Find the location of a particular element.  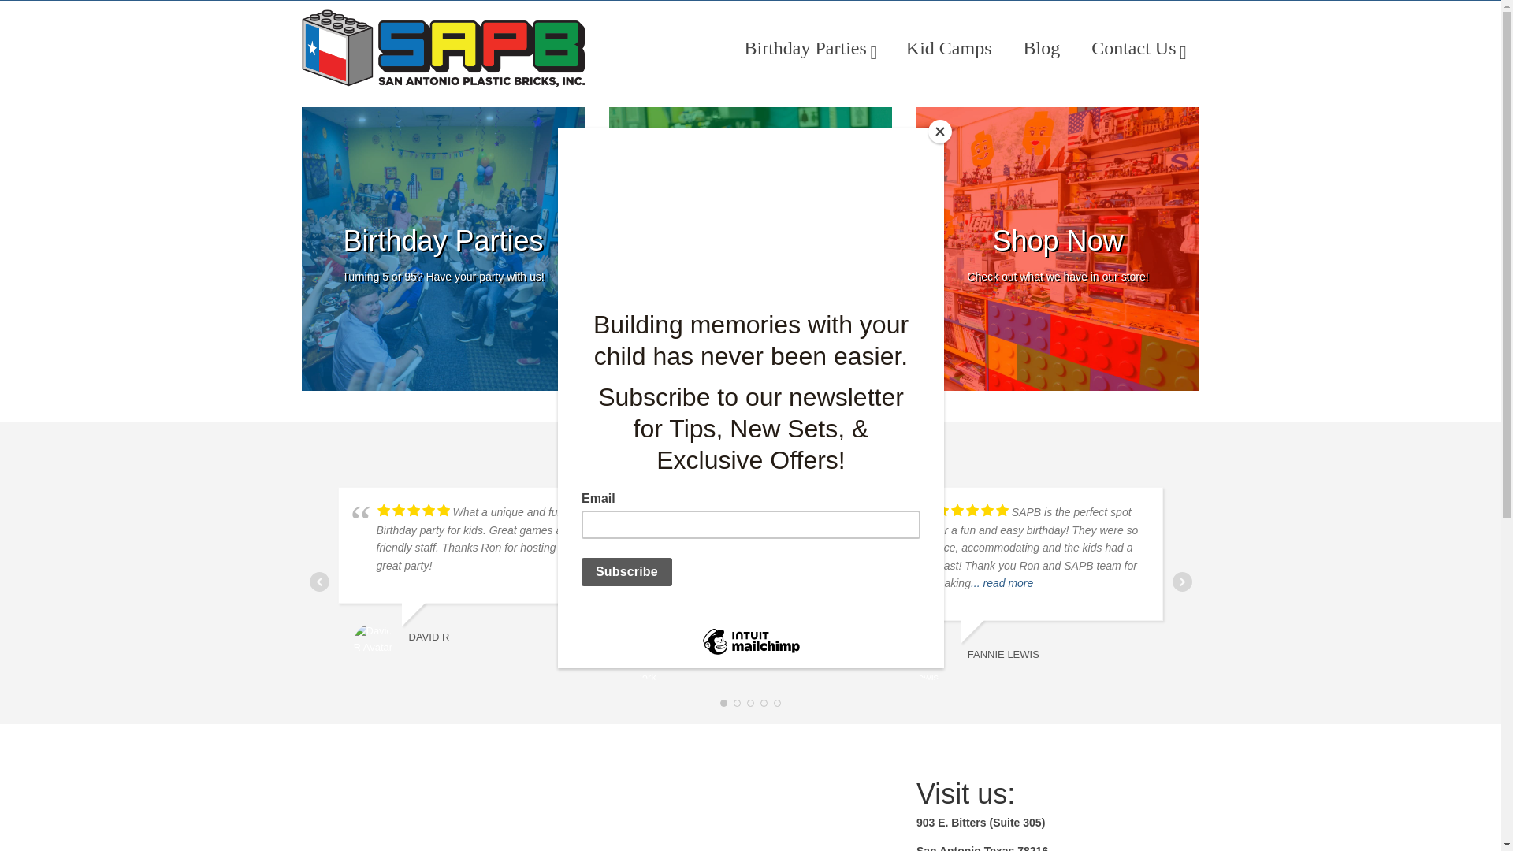

Contact Us is located at coordinates (809, 47).